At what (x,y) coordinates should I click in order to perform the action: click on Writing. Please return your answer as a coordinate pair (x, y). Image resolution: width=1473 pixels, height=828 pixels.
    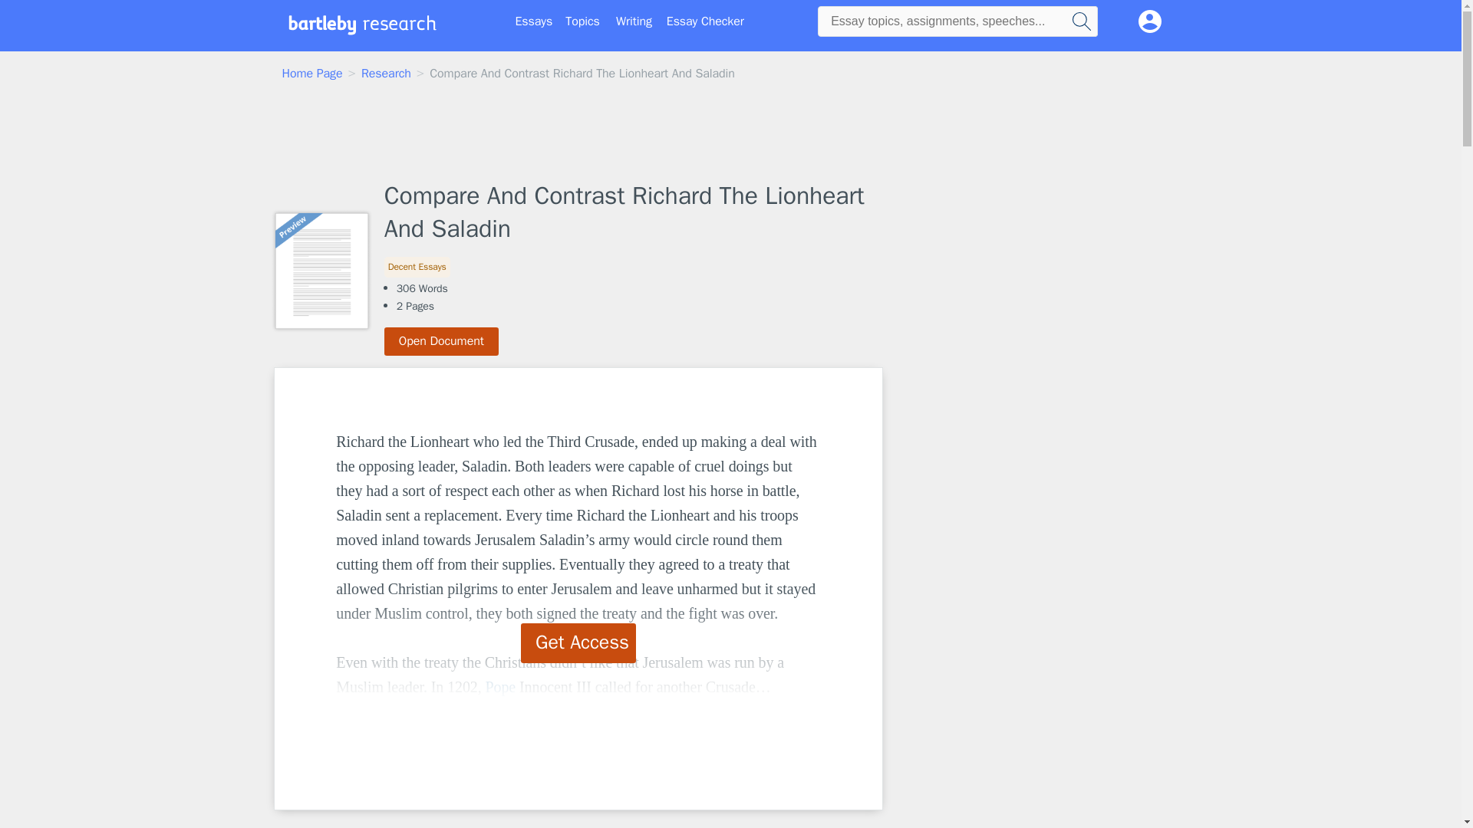
    Looking at the image, I should click on (634, 21).